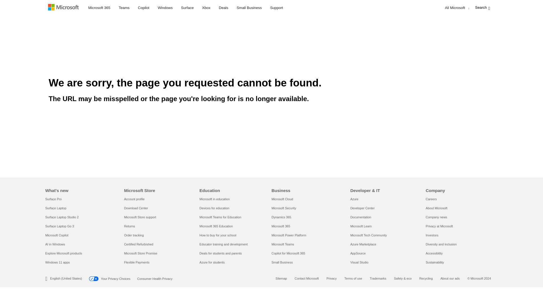 The image size is (543, 305). What do you see at coordinates (99, 7) in the screenshot?
I see `Microsoft 365` at bounding box center [99, 7].